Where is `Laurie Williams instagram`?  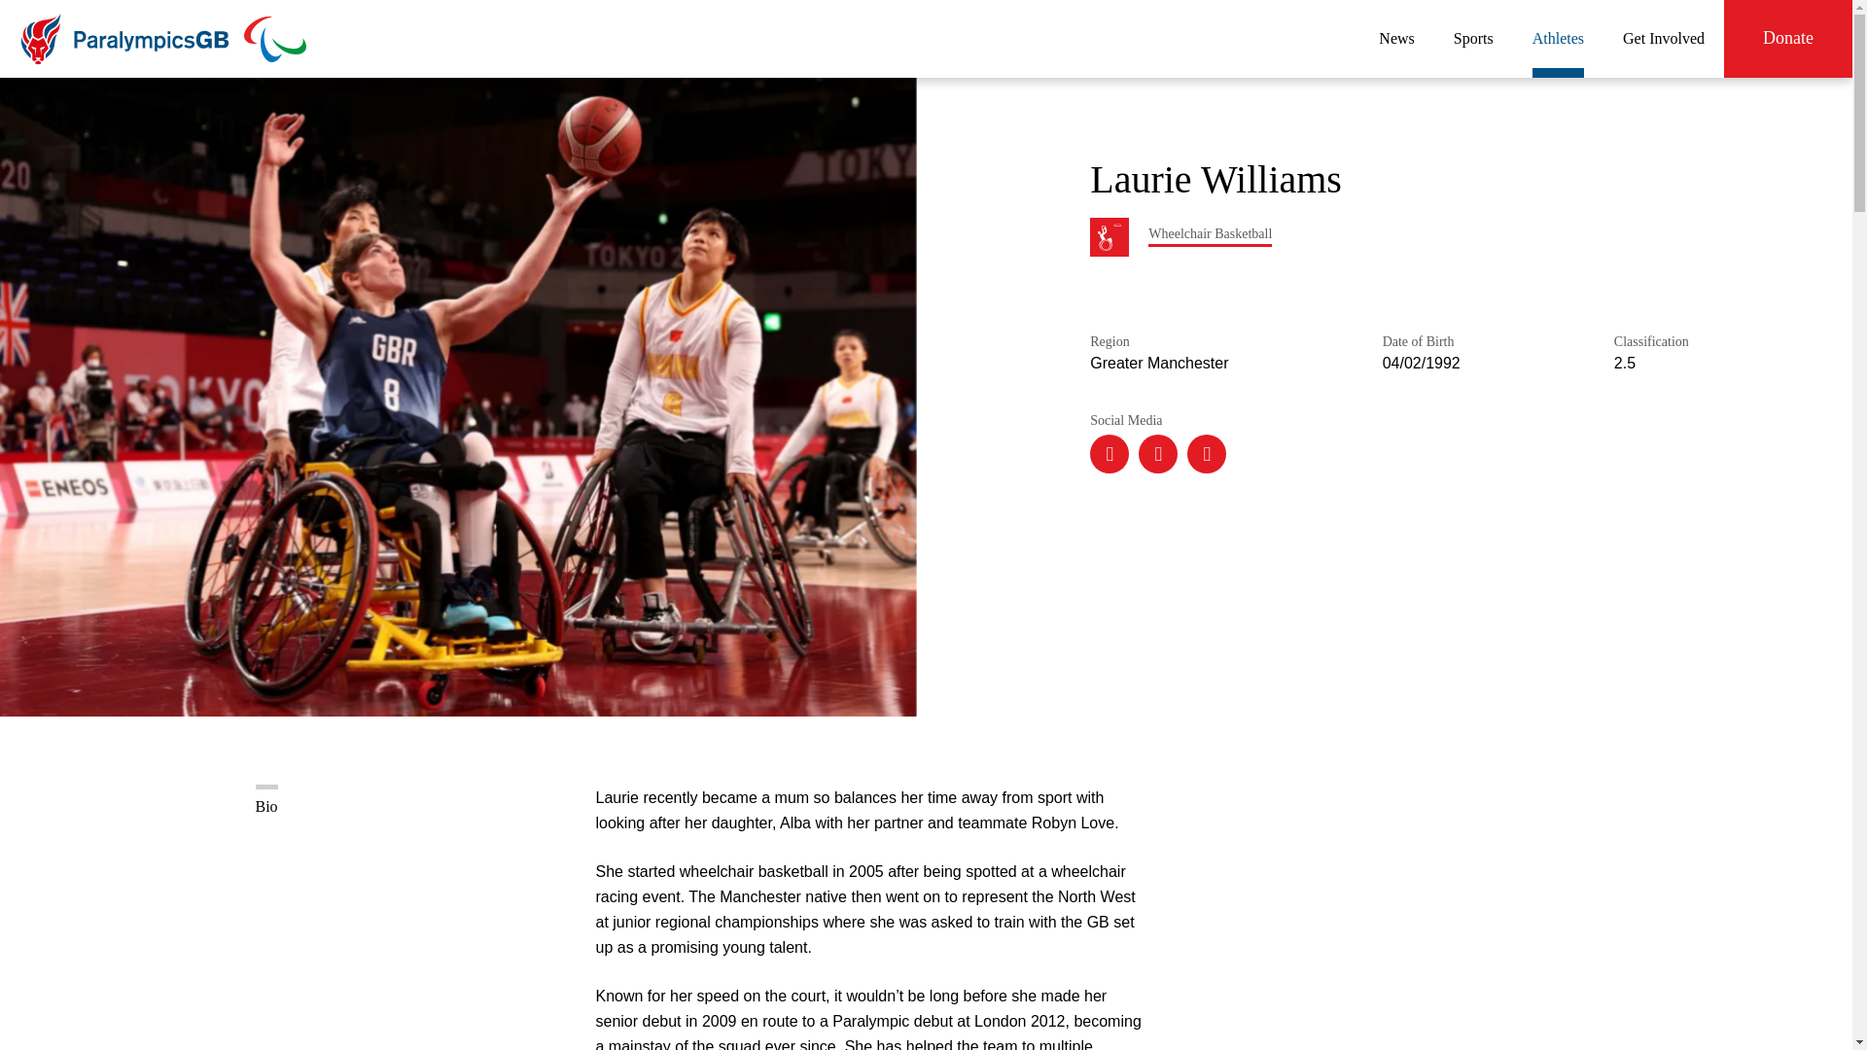 Laurie Williams instagram is located at coordinates (1110, 454).